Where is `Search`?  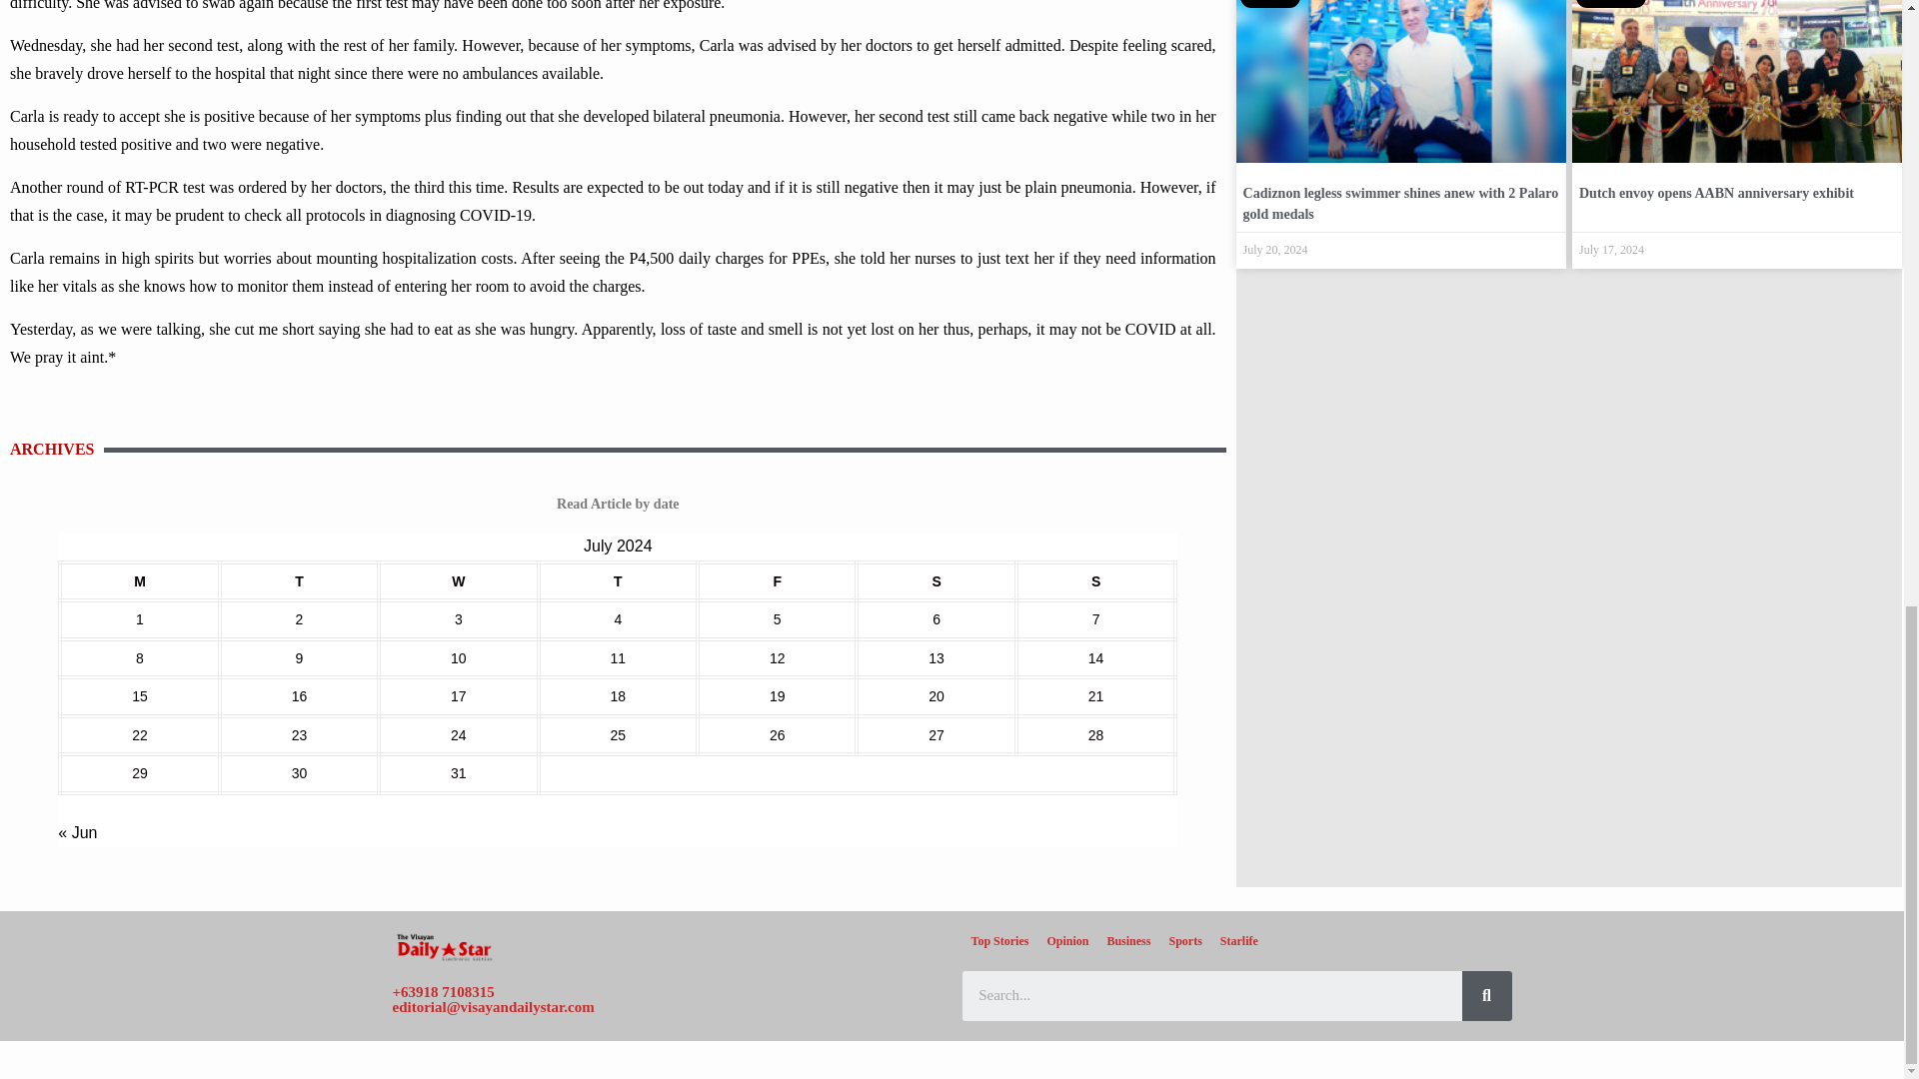 Search is located at coordinates (1210, 995).